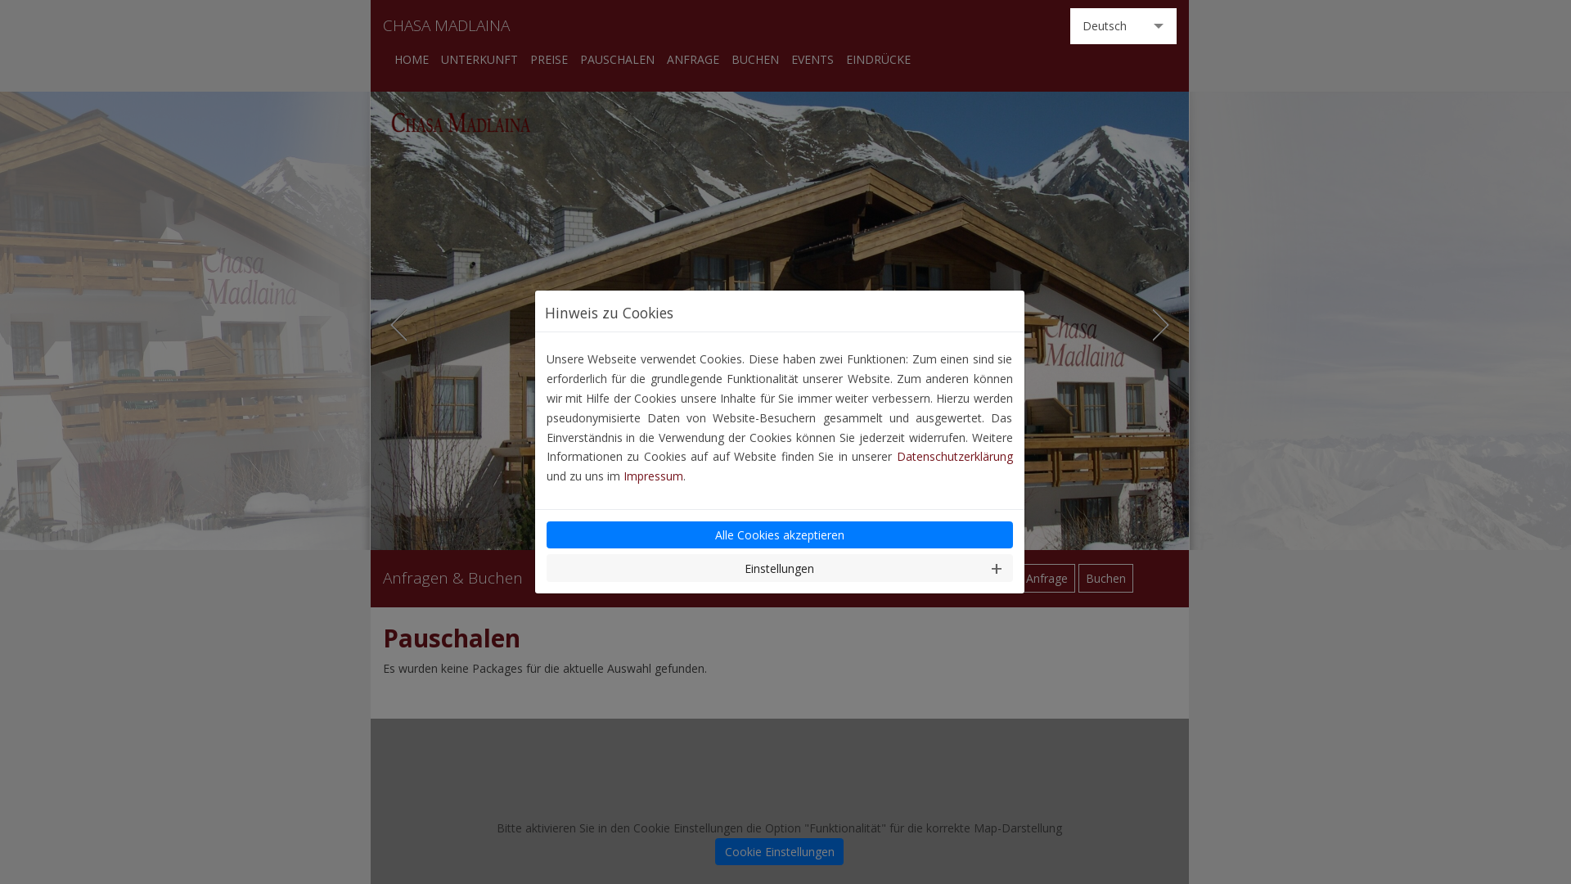 The image size is (1571, 884). I want to click on ANFRAGE, so click(692, 59).